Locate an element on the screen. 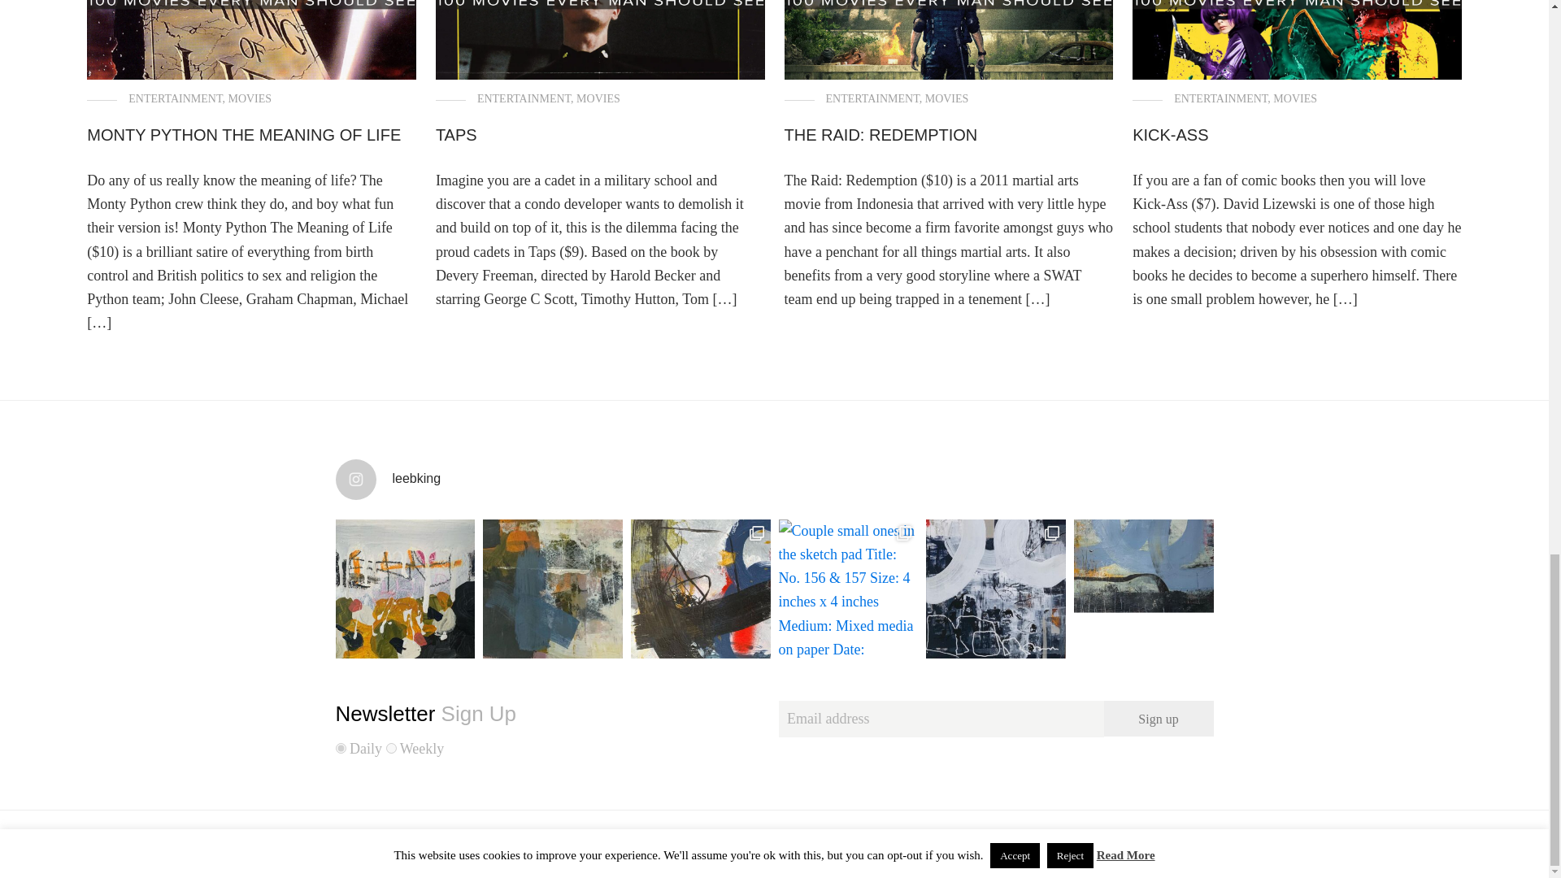 The image size is (1561, 878). MOVIES is located at coordinates (947, 98).